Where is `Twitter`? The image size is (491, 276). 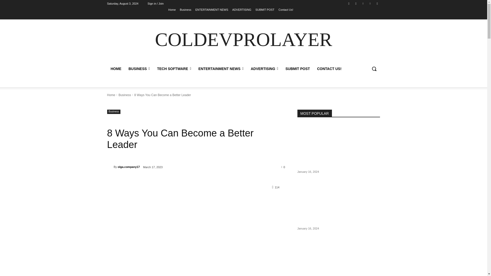
Twitter is located at coordinates (363, 3).